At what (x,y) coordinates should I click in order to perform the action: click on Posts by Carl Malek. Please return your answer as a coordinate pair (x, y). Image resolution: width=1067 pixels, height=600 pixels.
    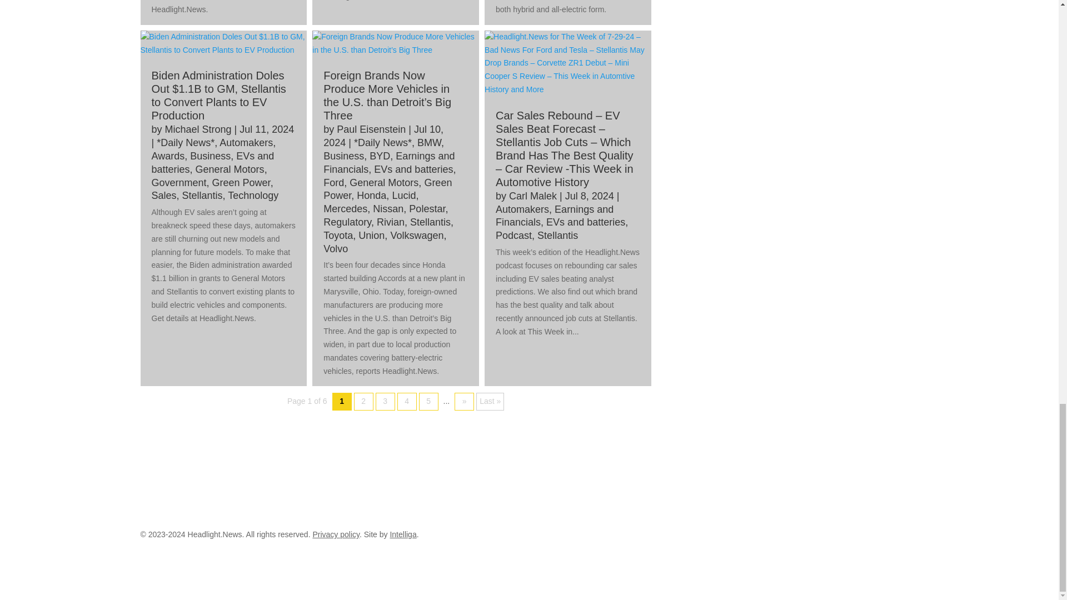
    Looking at the image, I should click on (532, 196).